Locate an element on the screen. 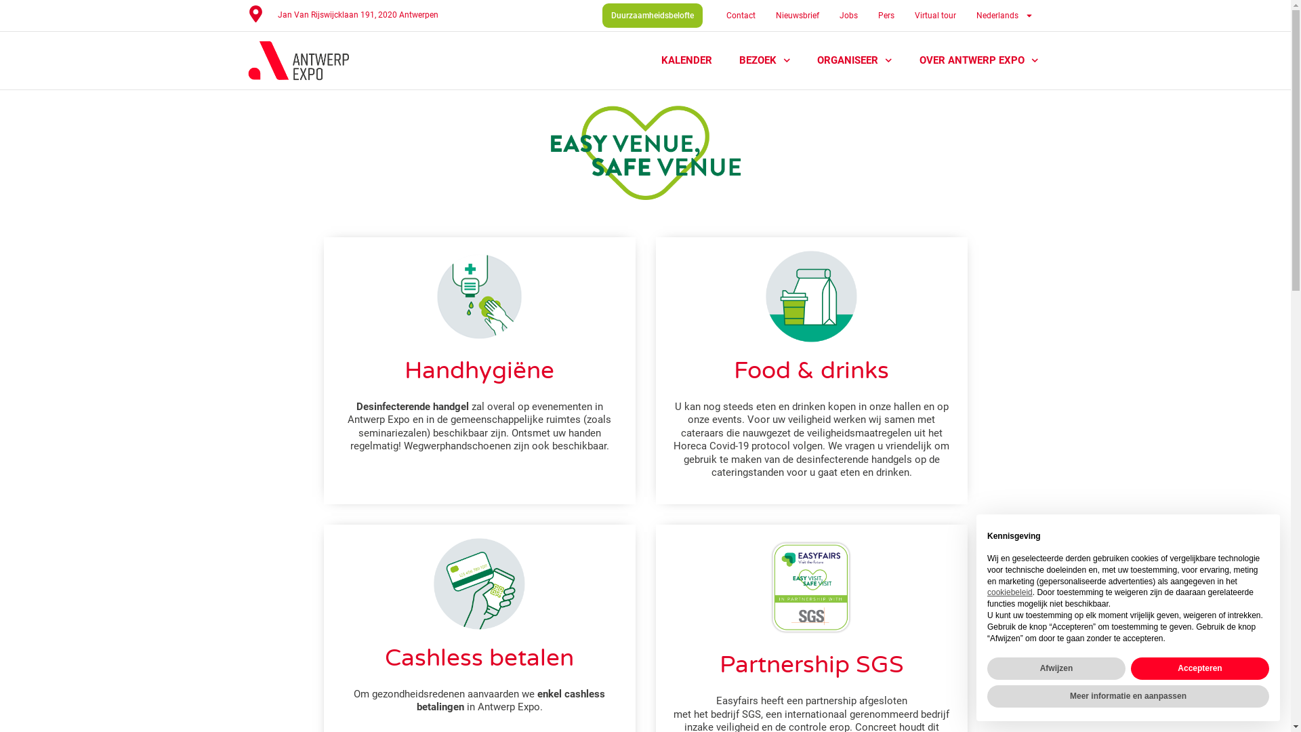 The width and height of the screenshot is (1301, 732). Contact is located at coordinates (741, 16).